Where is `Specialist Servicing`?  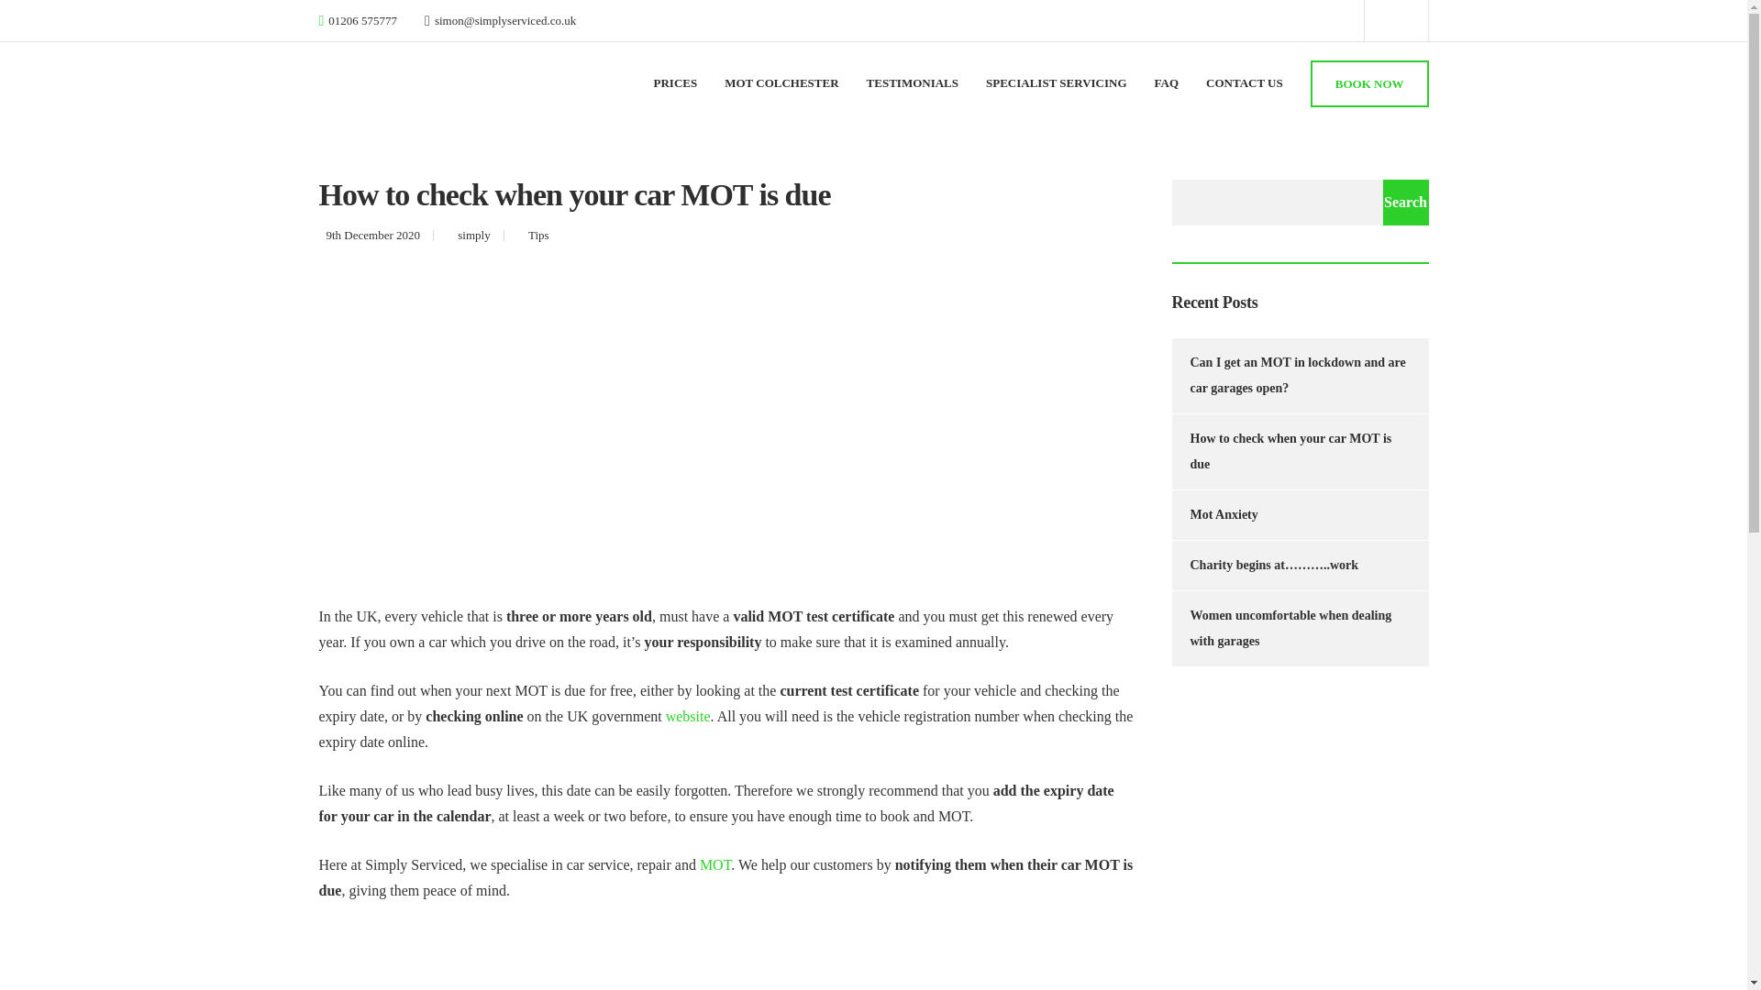 Specialist Servicing is located at coordinates (1057, 82).